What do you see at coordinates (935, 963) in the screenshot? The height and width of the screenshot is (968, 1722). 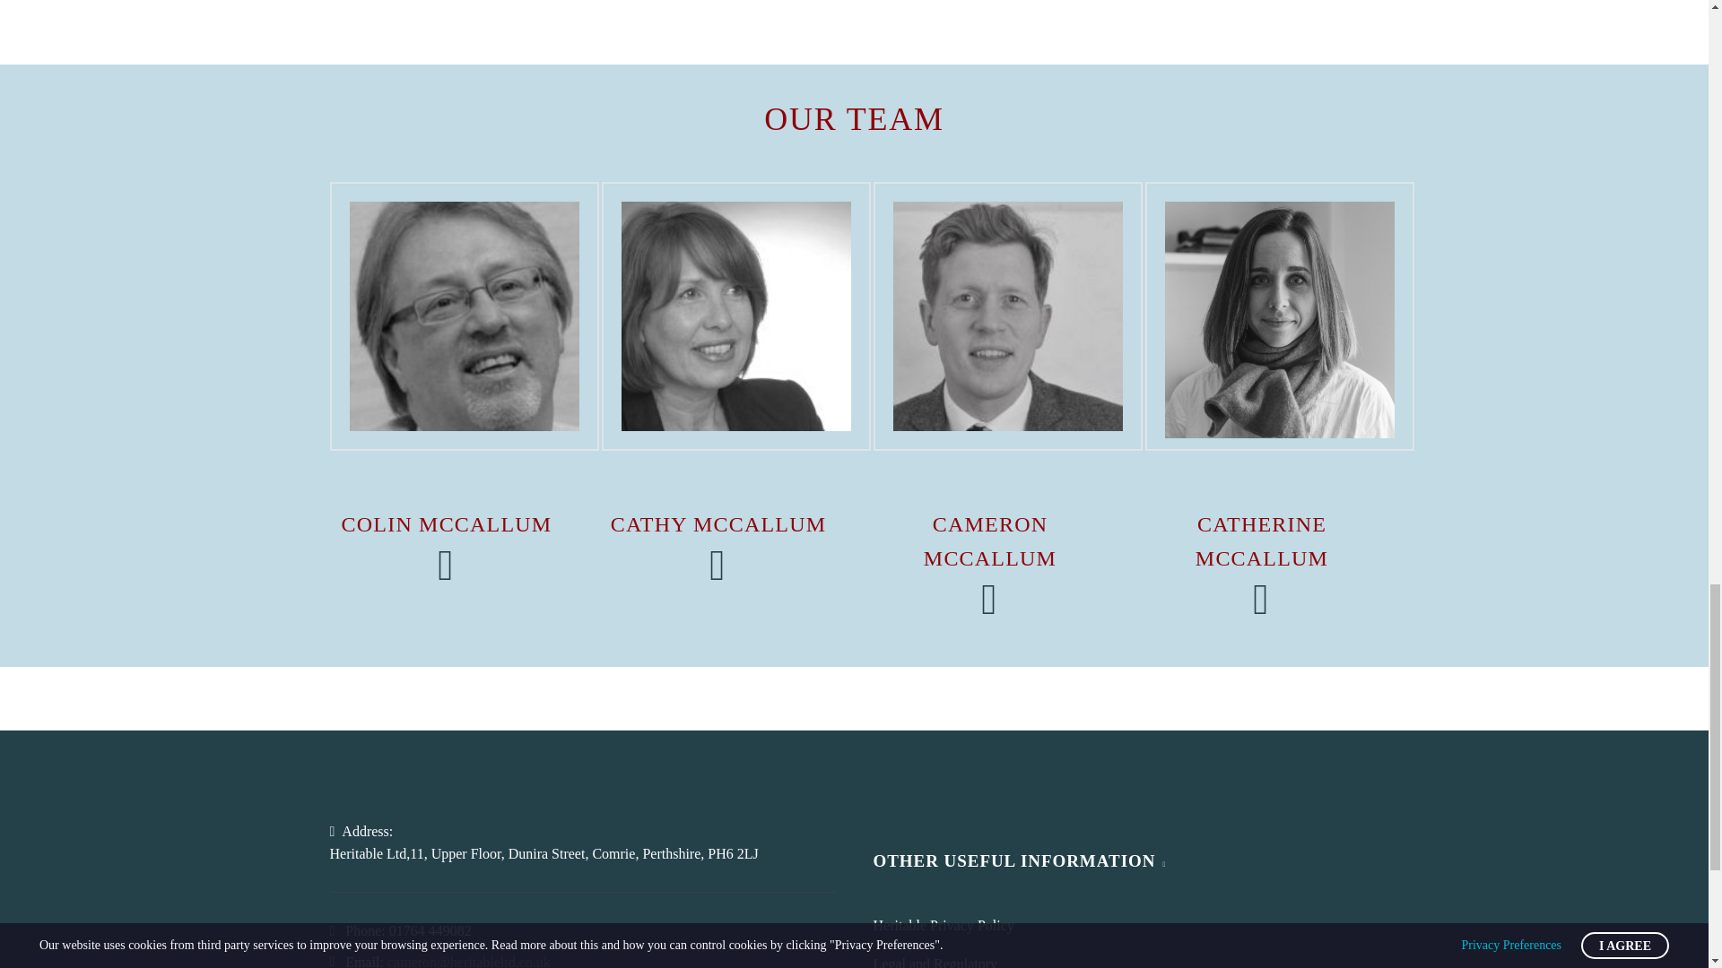 I see `Legal and Regulatory` at bounding box center [935, 963].